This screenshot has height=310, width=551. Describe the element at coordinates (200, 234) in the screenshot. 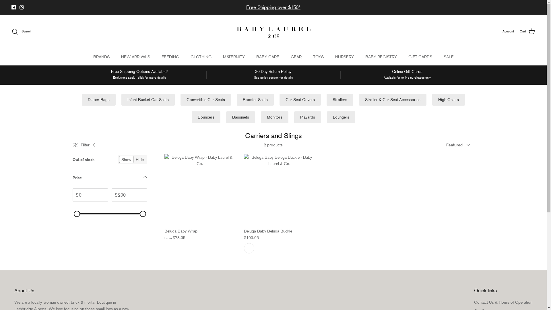

I see `Beluga Baby Wrap
From
$78.95` at that location.